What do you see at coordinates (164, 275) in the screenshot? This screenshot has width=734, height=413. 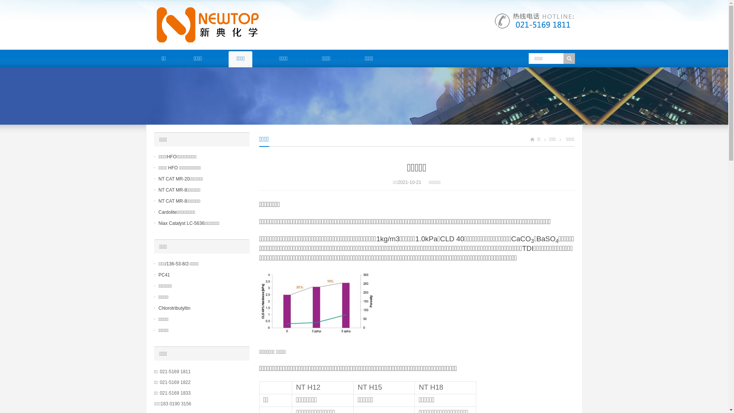 I see `PC41` at bounding box center [164, 275].